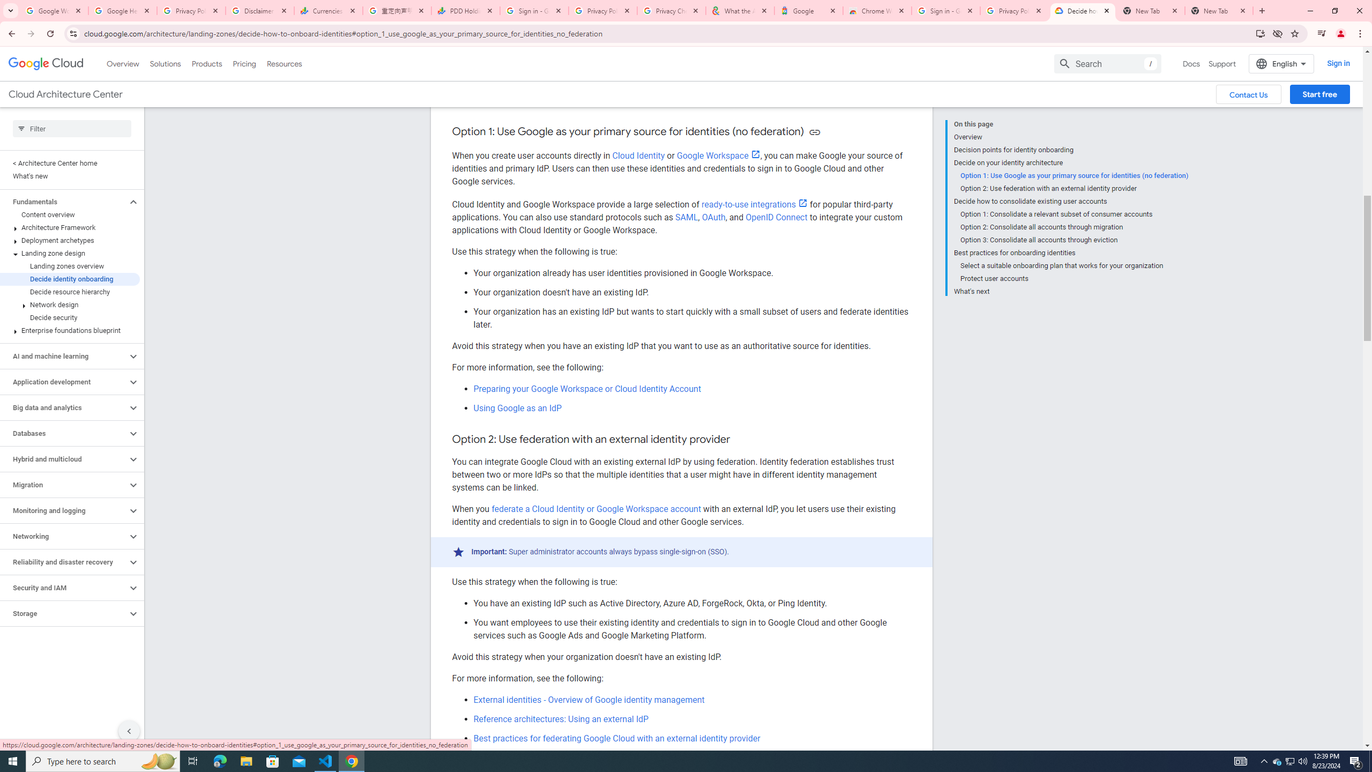 The width and height of the screenshot is (1372, 772). What do you see at coordinates (1071, 202) in the screenshot?
I see `Decide how to consolidate existing user accounts` at bounding box center [1071, 202].